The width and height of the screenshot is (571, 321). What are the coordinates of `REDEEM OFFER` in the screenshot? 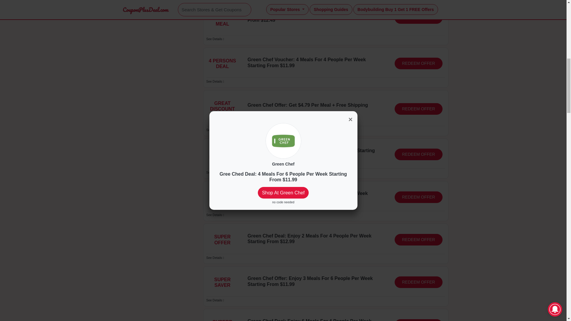 It's located at (418, 320).